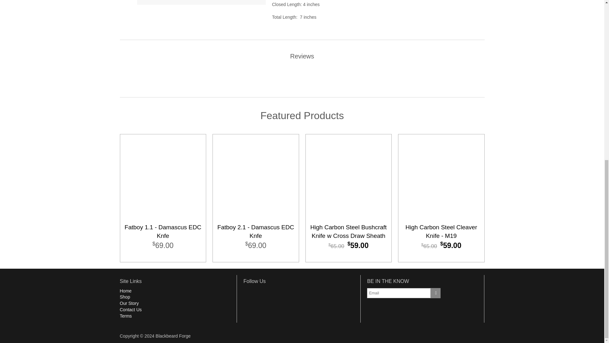 Image resolution: width=609 pixels, height=343 pixels. What do you see at coordinates (126, 291) in the screenshot?
I see `Home` at bounding box center [126, 291].